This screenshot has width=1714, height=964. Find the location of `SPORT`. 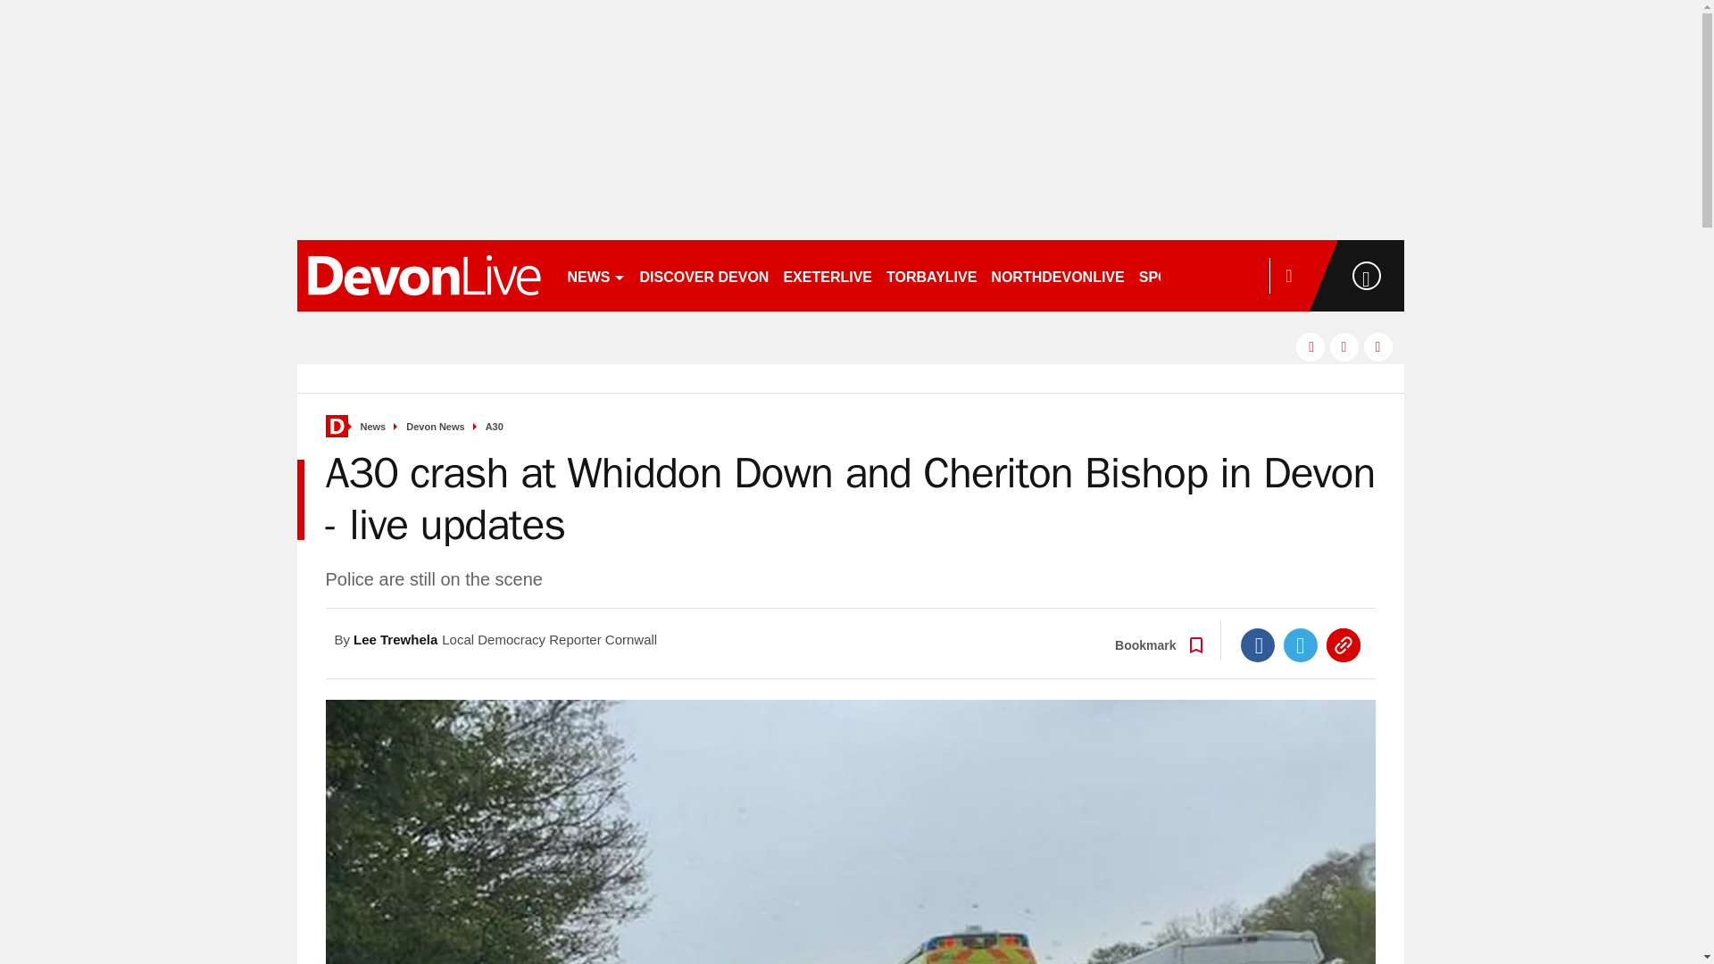

SPORT is located at coordinates (1170, 275).